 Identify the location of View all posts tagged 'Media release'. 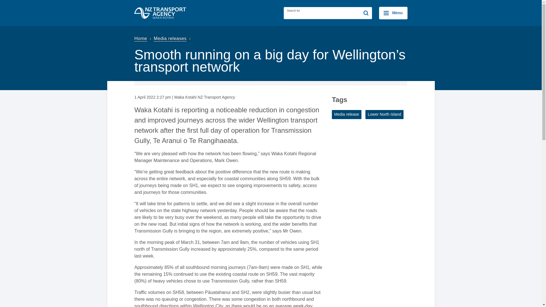
(347, 114).